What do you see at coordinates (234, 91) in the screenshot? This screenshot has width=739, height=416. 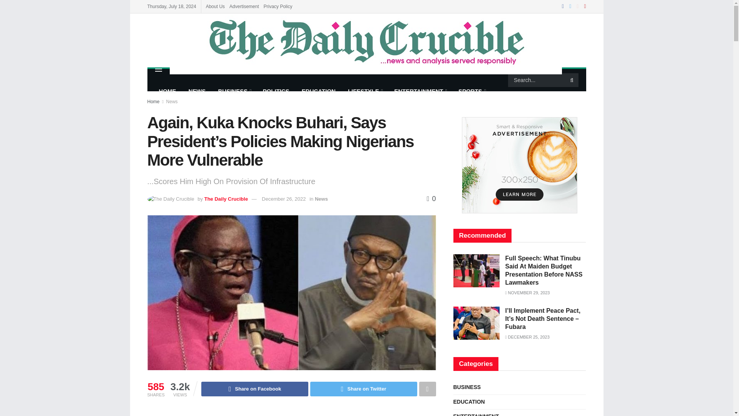 I see `BUSINESS` at bounding box center [234, 91].